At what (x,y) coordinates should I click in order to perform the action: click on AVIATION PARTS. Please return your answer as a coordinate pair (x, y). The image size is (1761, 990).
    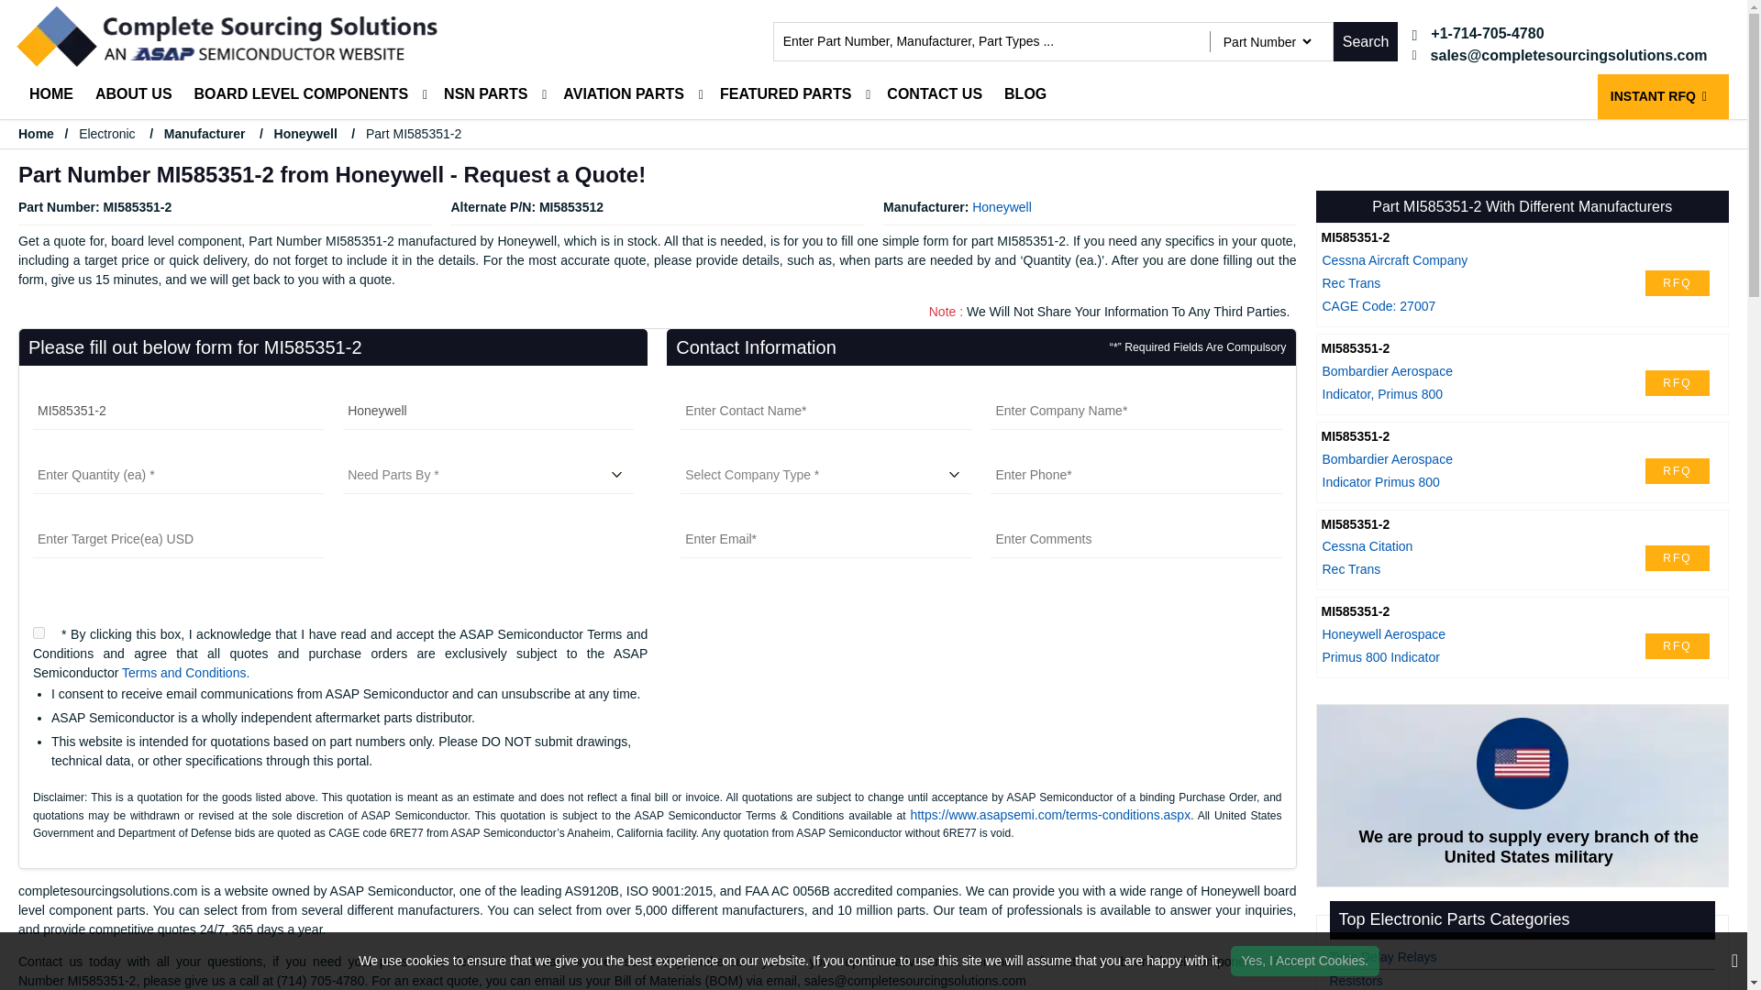
    Looking at the image, I should click on (624, 94).